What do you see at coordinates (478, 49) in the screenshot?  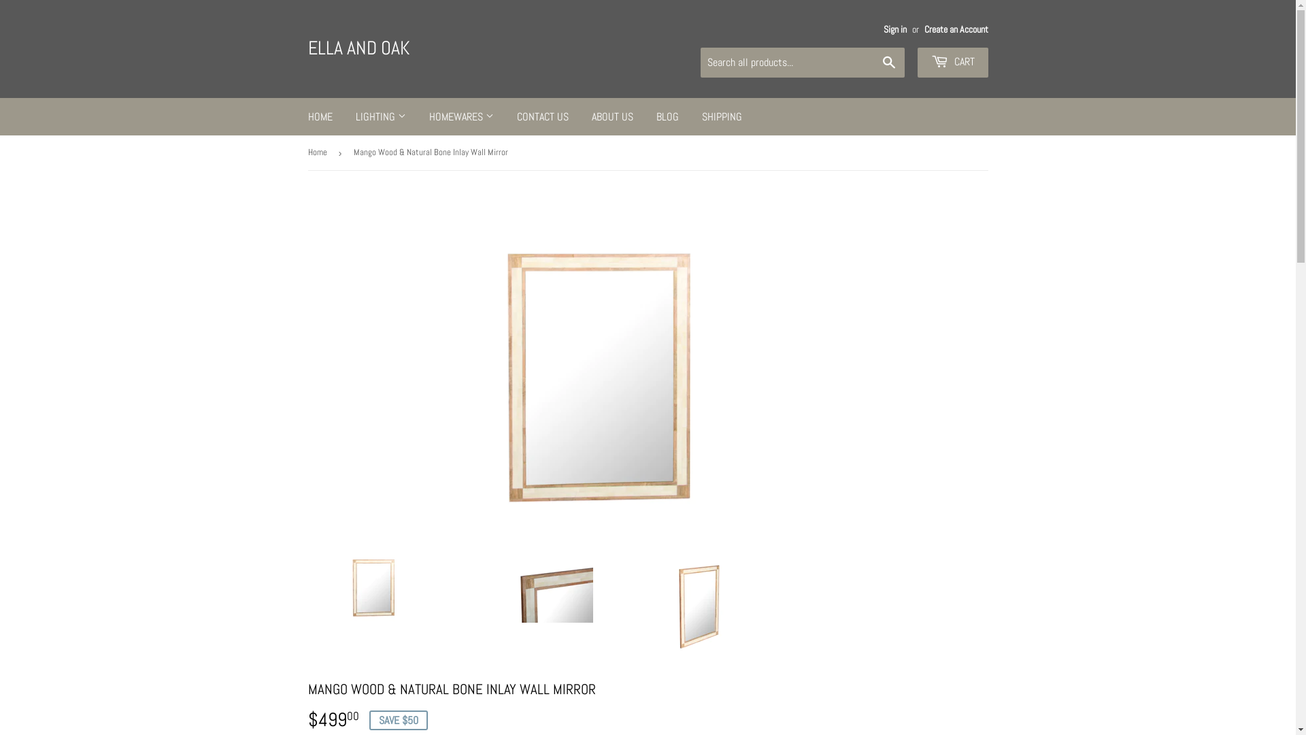 I see `ELLA AND OAK` at bounding box center [478, 49].